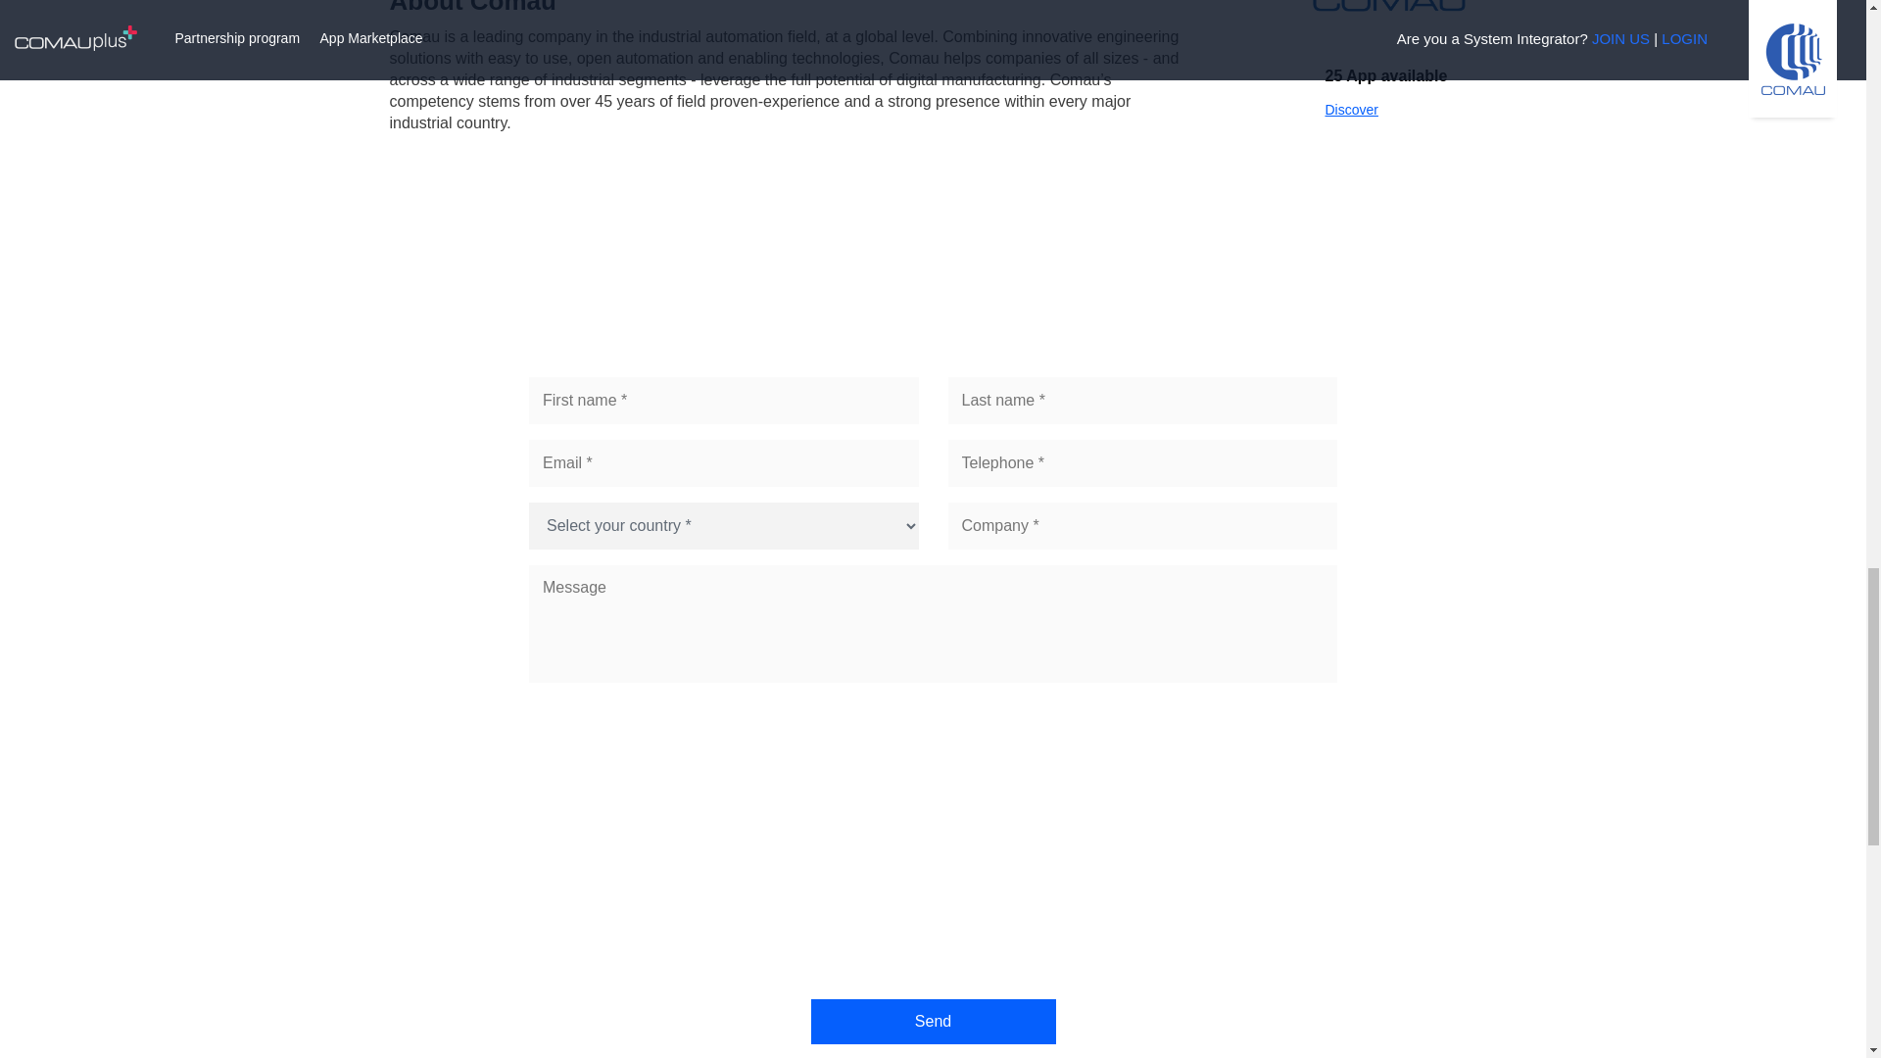 Image resolution: width=1881 pixels, height=1058 pixels. I want to click on Must be a valid email address, so click(723, 462).